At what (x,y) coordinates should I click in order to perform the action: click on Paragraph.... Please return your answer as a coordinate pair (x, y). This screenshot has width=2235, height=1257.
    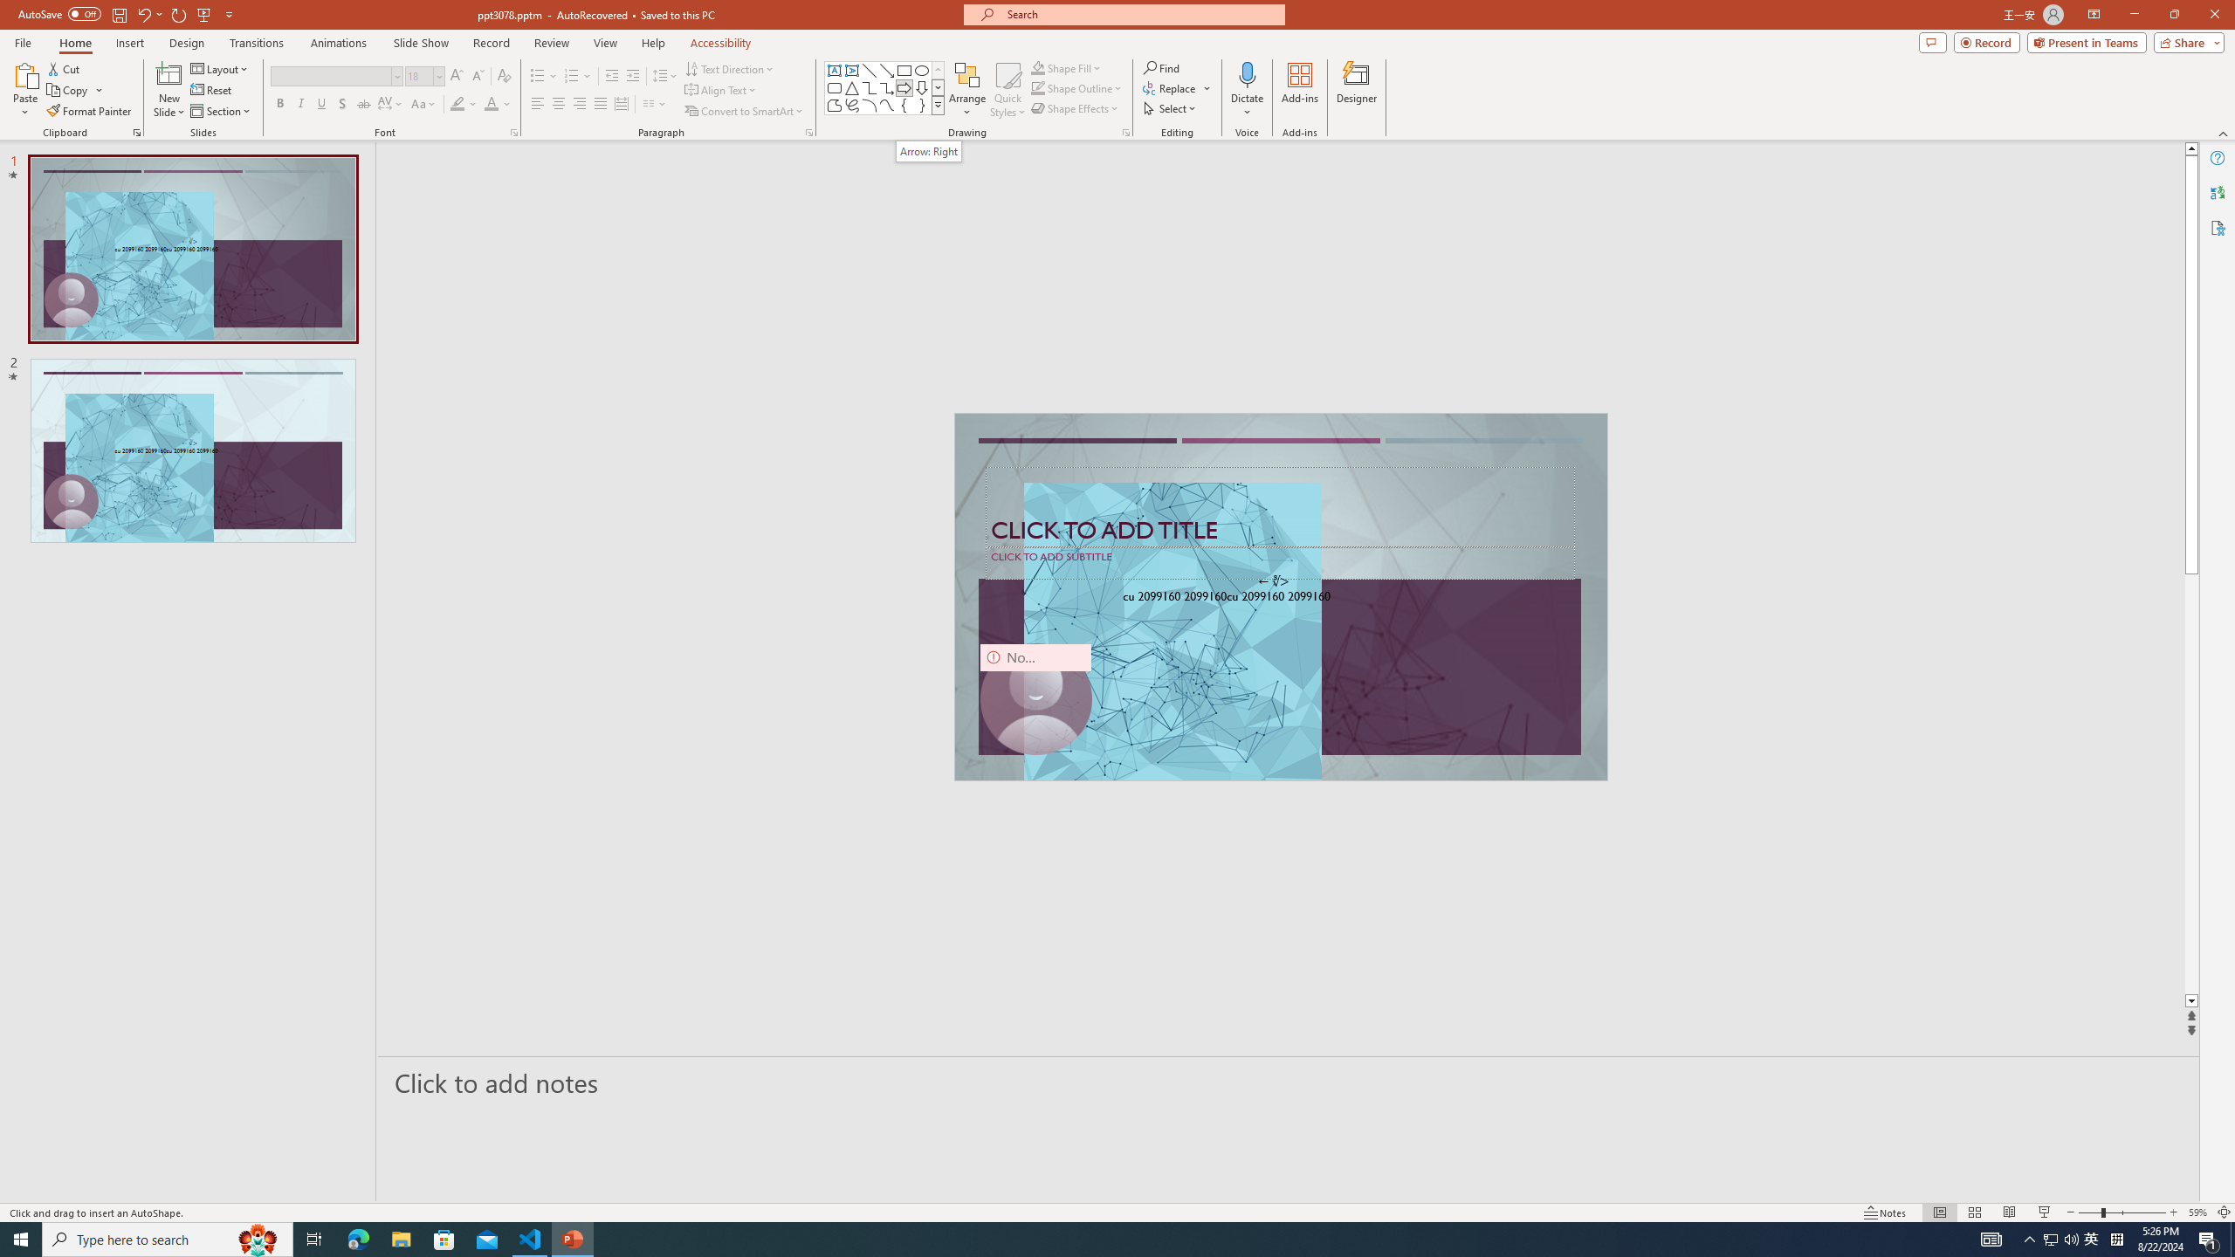
    Looking at the image, I should click on (808, 133).